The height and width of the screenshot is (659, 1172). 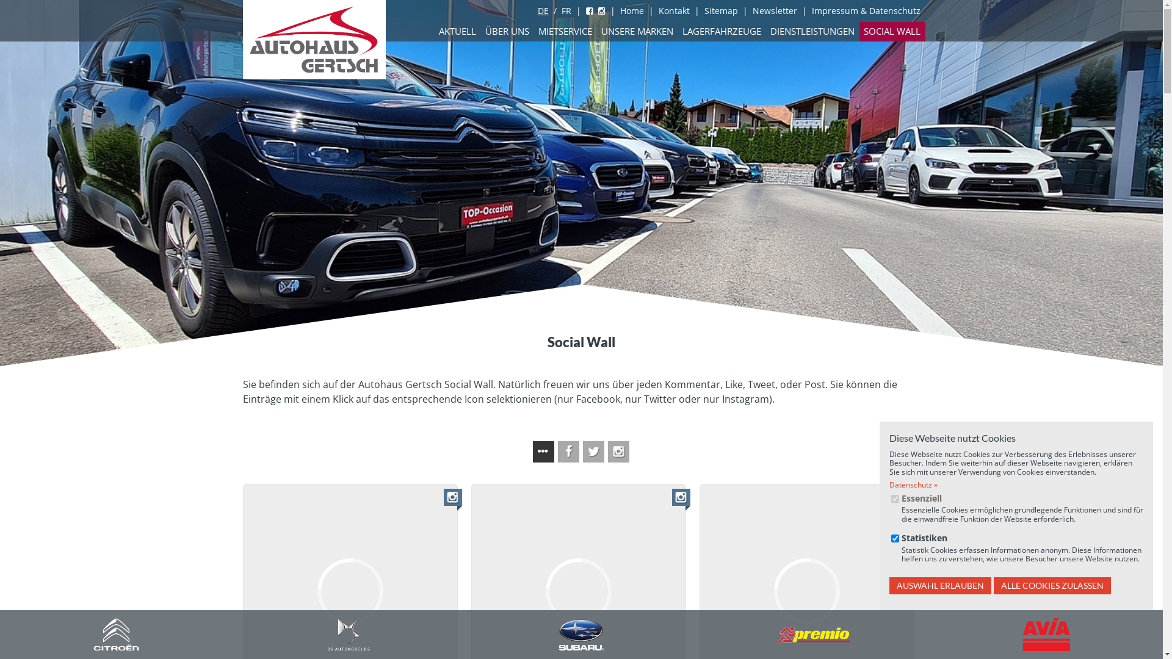 What do you see at coordinates (637, 32) in the screenshot?
I see `UNSERE MARKEN` at bounding box center [637, 32].